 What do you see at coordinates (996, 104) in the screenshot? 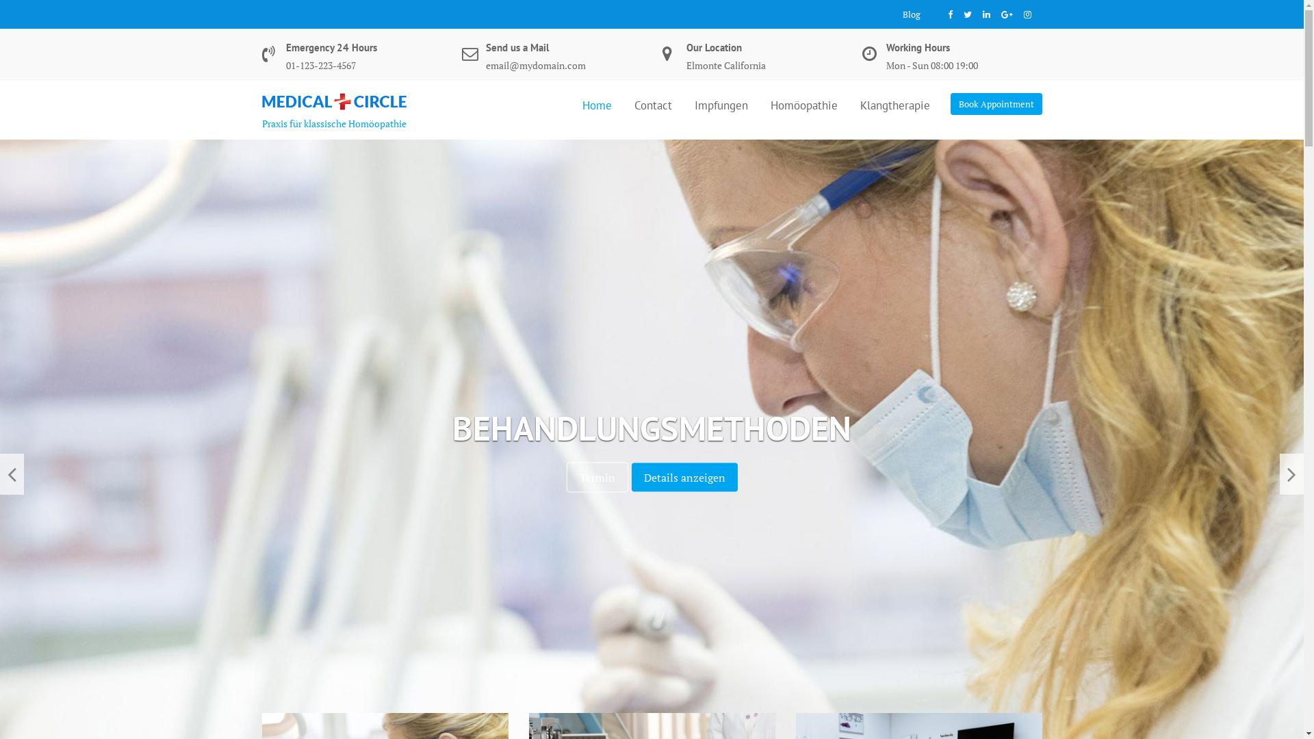
I see `Book Appointment` at bounding box center [996, 104].